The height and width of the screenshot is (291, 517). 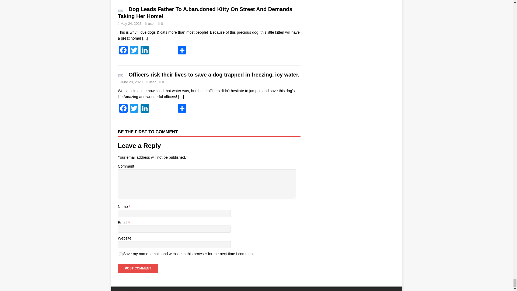 What do you see at coordinates (138, 268) in the screenshot?
I see `Post Comment` at bounding box center [138, 268].